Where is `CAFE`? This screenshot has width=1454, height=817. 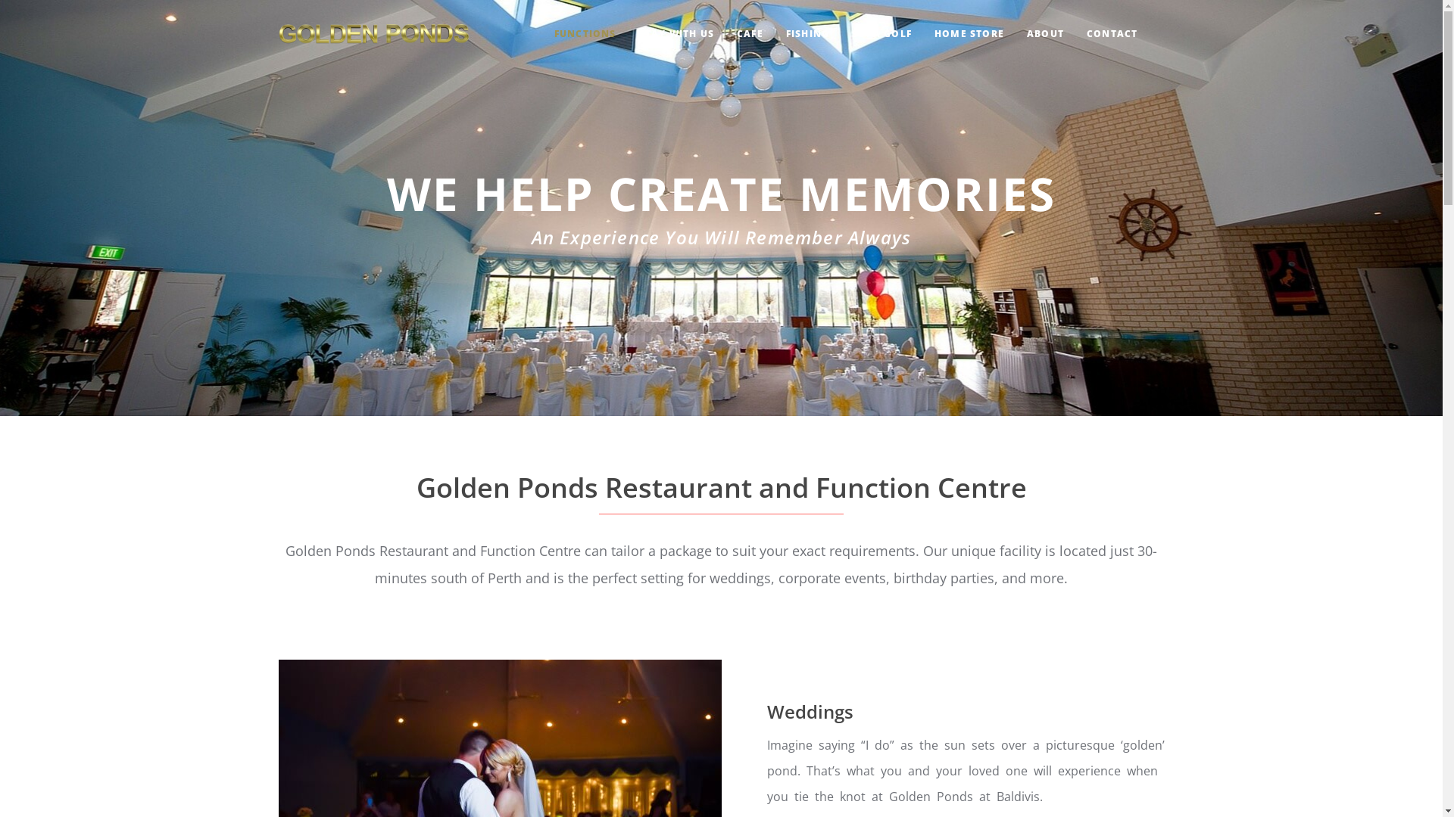 CAFE is located at coordinates (750, 34).